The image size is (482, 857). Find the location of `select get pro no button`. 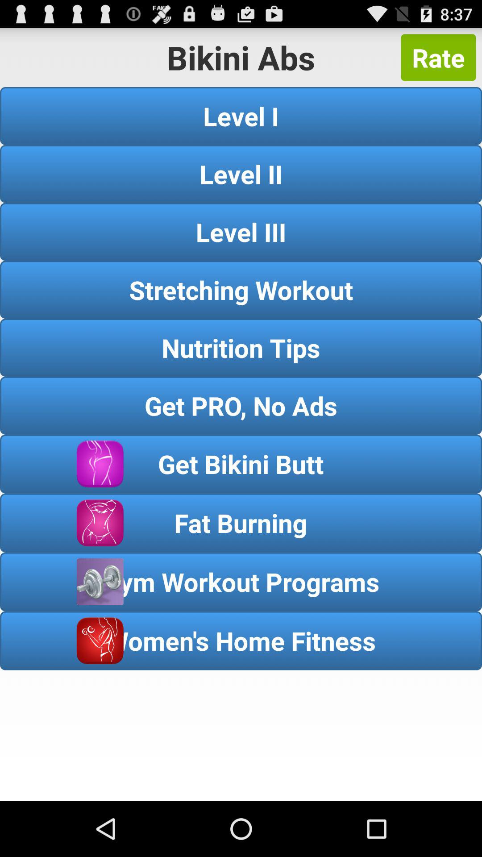

select get pro no button is located at coordinates (241, 405).